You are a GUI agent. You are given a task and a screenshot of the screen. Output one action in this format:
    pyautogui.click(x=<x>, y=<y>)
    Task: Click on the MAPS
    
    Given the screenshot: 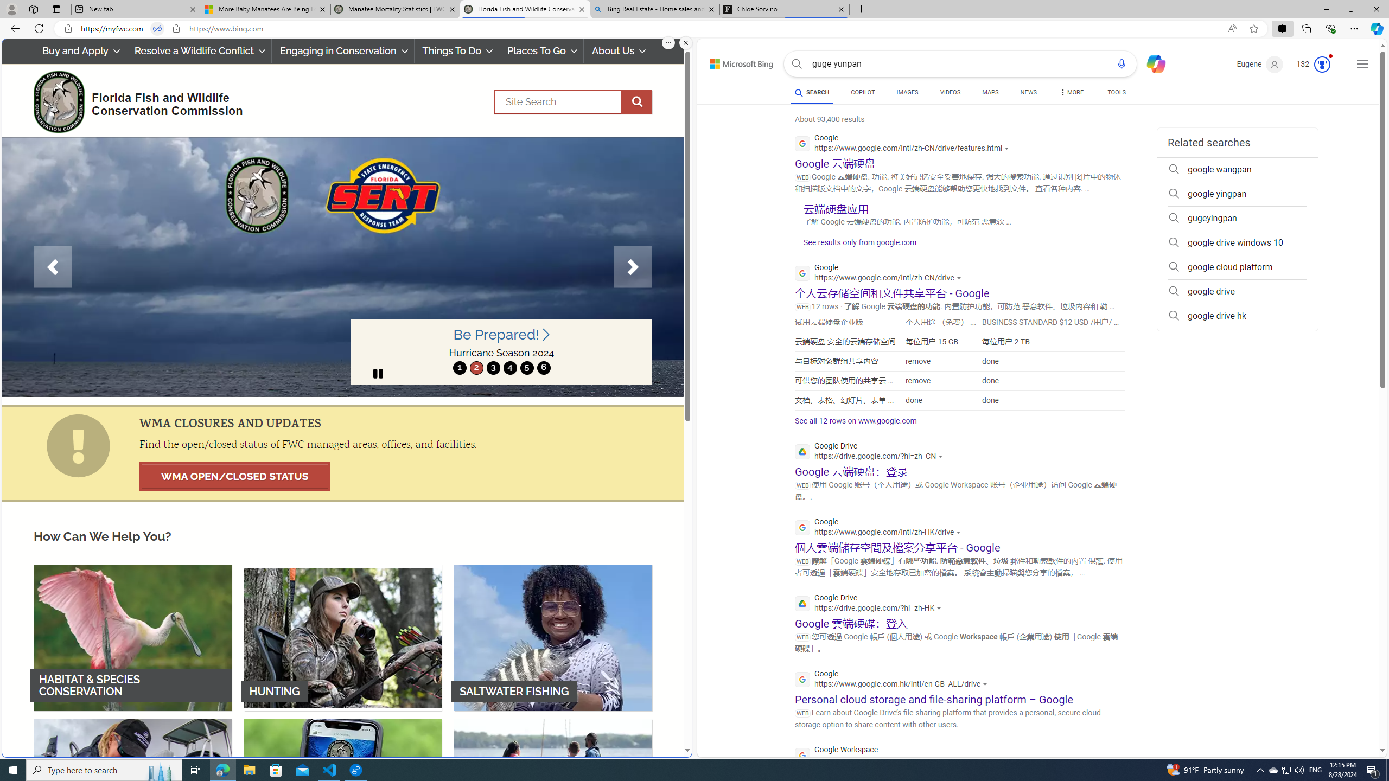 What is the action you would take?
    pyautogui.click(x=990, y=92)
    